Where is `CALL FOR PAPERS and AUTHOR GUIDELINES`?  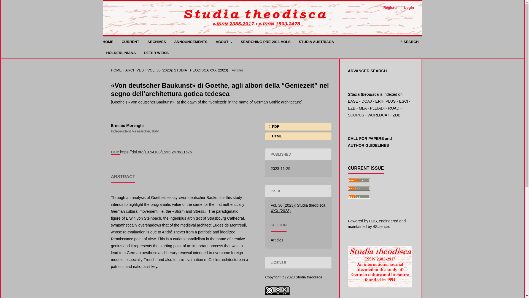
CALL FOR PAPERS and AUTHOR GUIDELINES is located at coordinates (368, 145).